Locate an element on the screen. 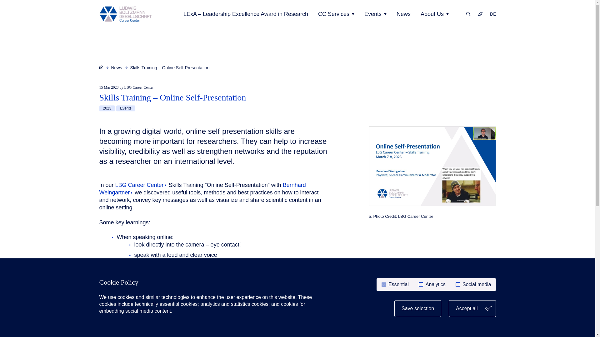 The height and width of the screenshot is (337, 600). CC Services is located at coordinates (336, 14).